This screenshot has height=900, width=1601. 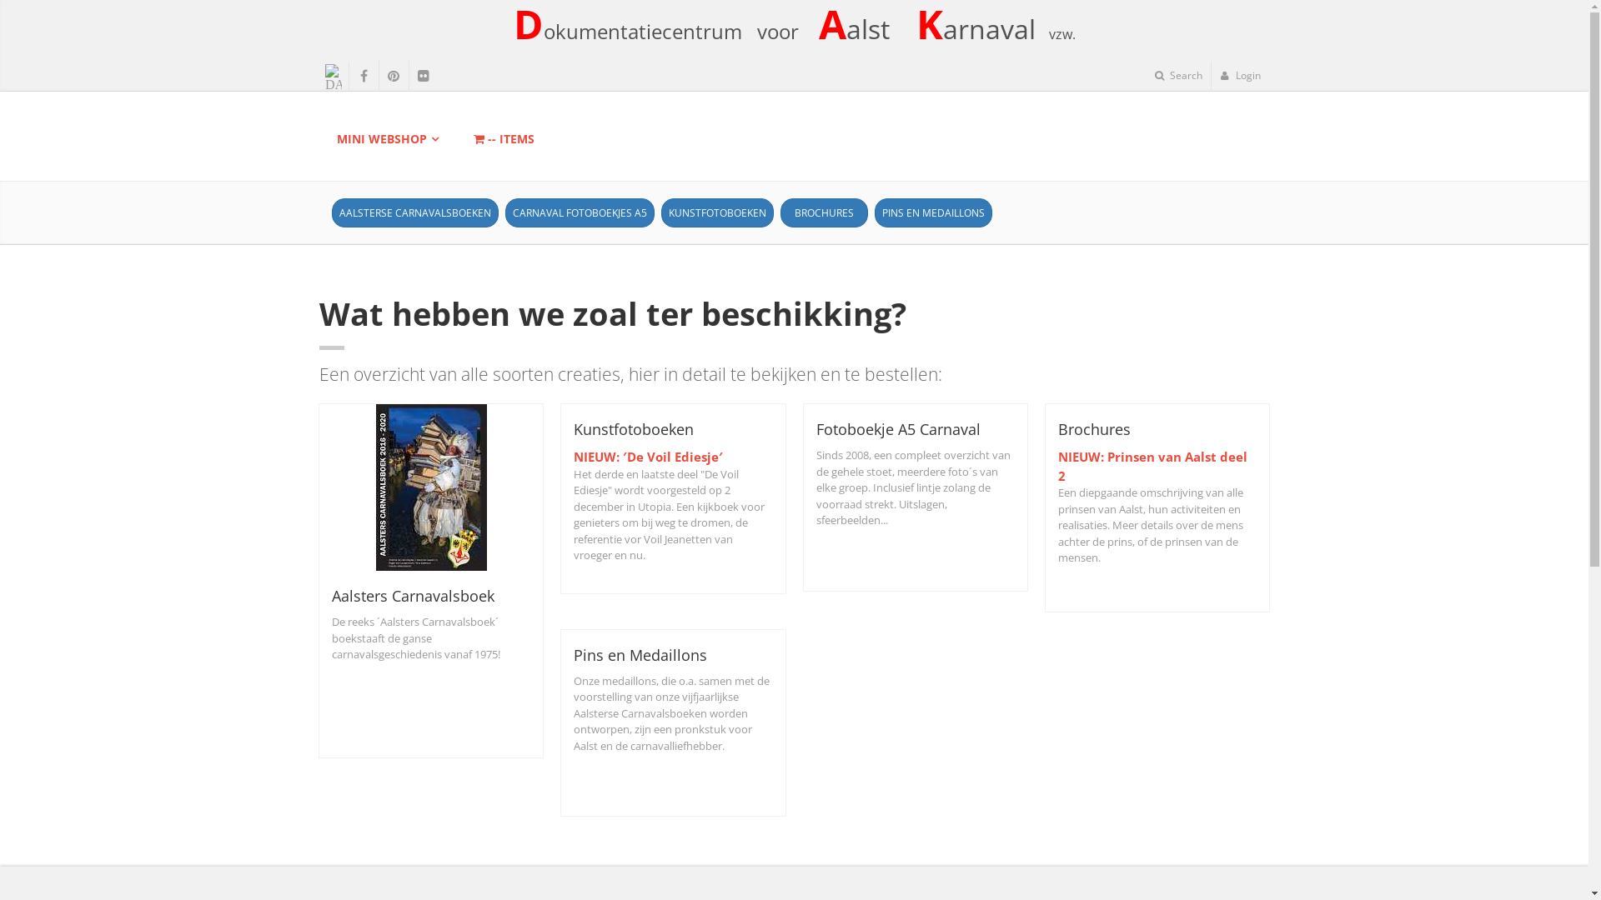 What do you see at coordinates (824, 213) in the screenshot?
I see ` BROCHURES ` at bounding box center [824, 213].